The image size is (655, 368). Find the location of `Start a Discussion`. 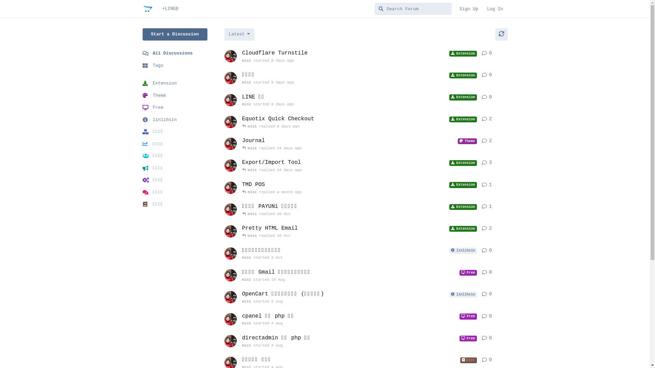

Start a Discussion is located at coordinates (175, 34).